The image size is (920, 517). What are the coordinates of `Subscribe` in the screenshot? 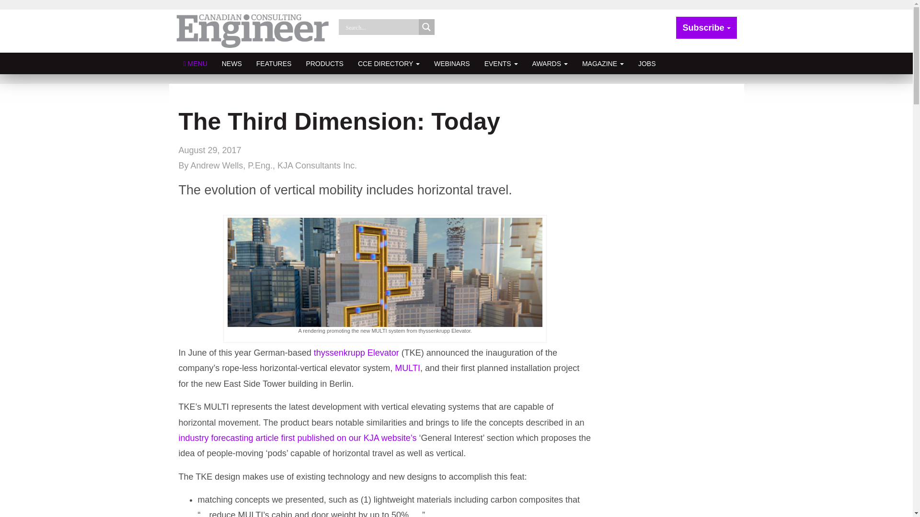 It's located at (706, 28).